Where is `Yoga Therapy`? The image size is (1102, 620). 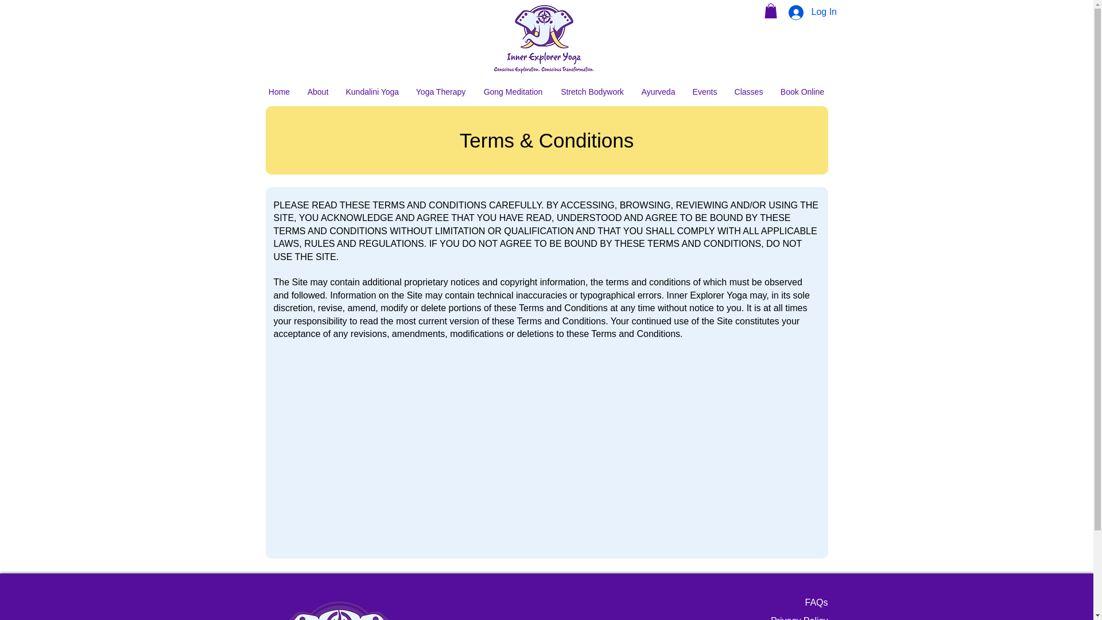
Yoga Therapy is located at coordinates (441, 92).